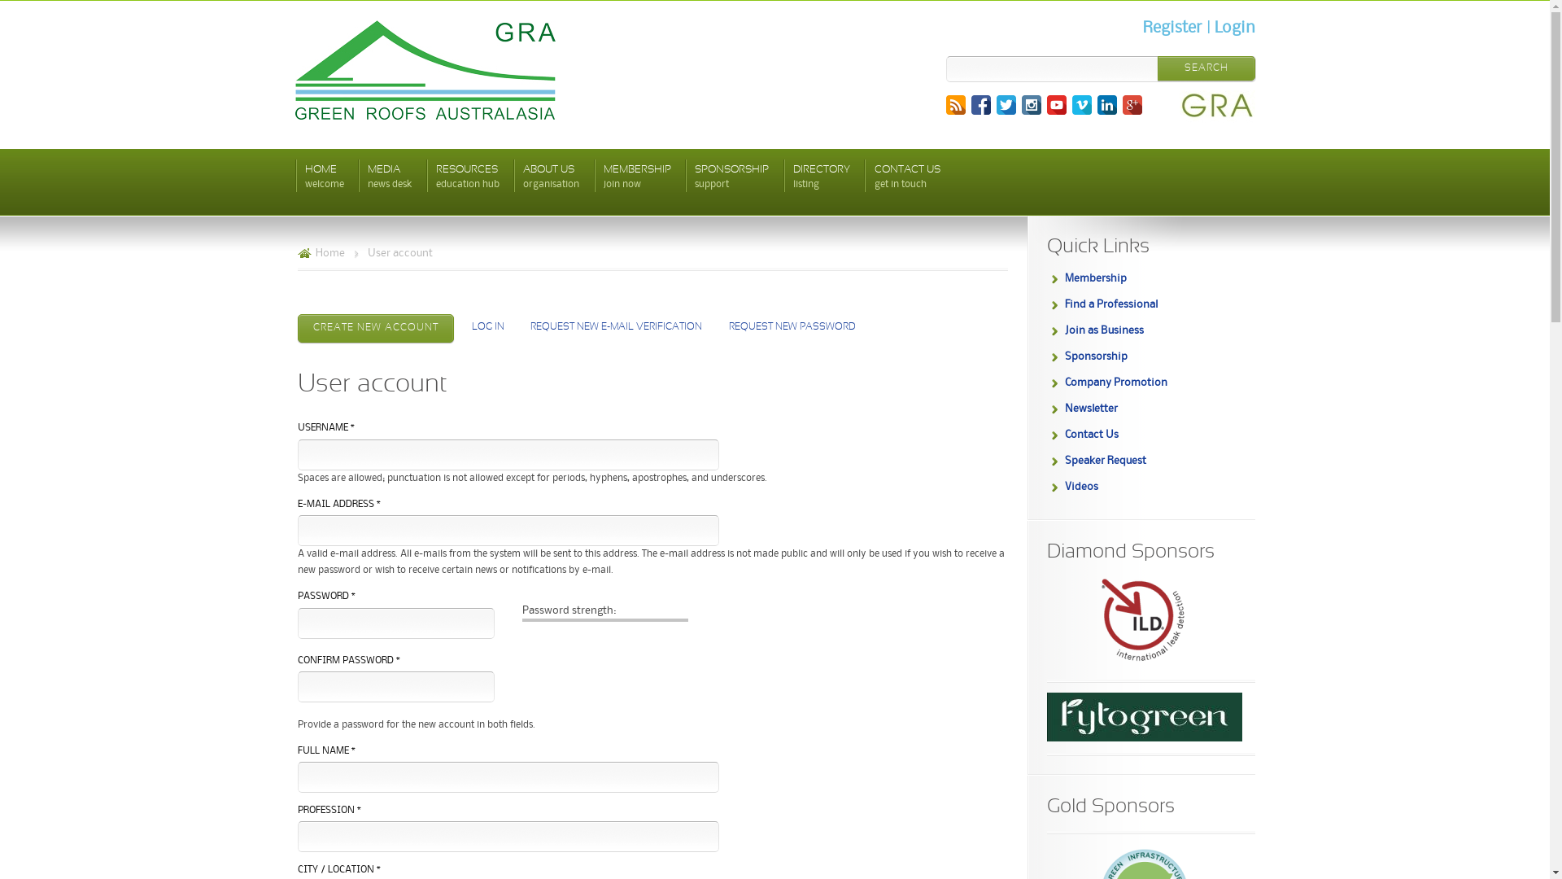  What do you see at coordinates (822, 180) in the screenshot?
I see `DIRECTORY
listing` at bounding box center [822, 180].